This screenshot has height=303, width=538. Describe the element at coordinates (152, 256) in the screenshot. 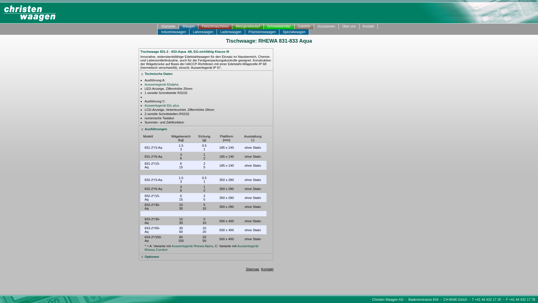

I see `Optionen` at that location.